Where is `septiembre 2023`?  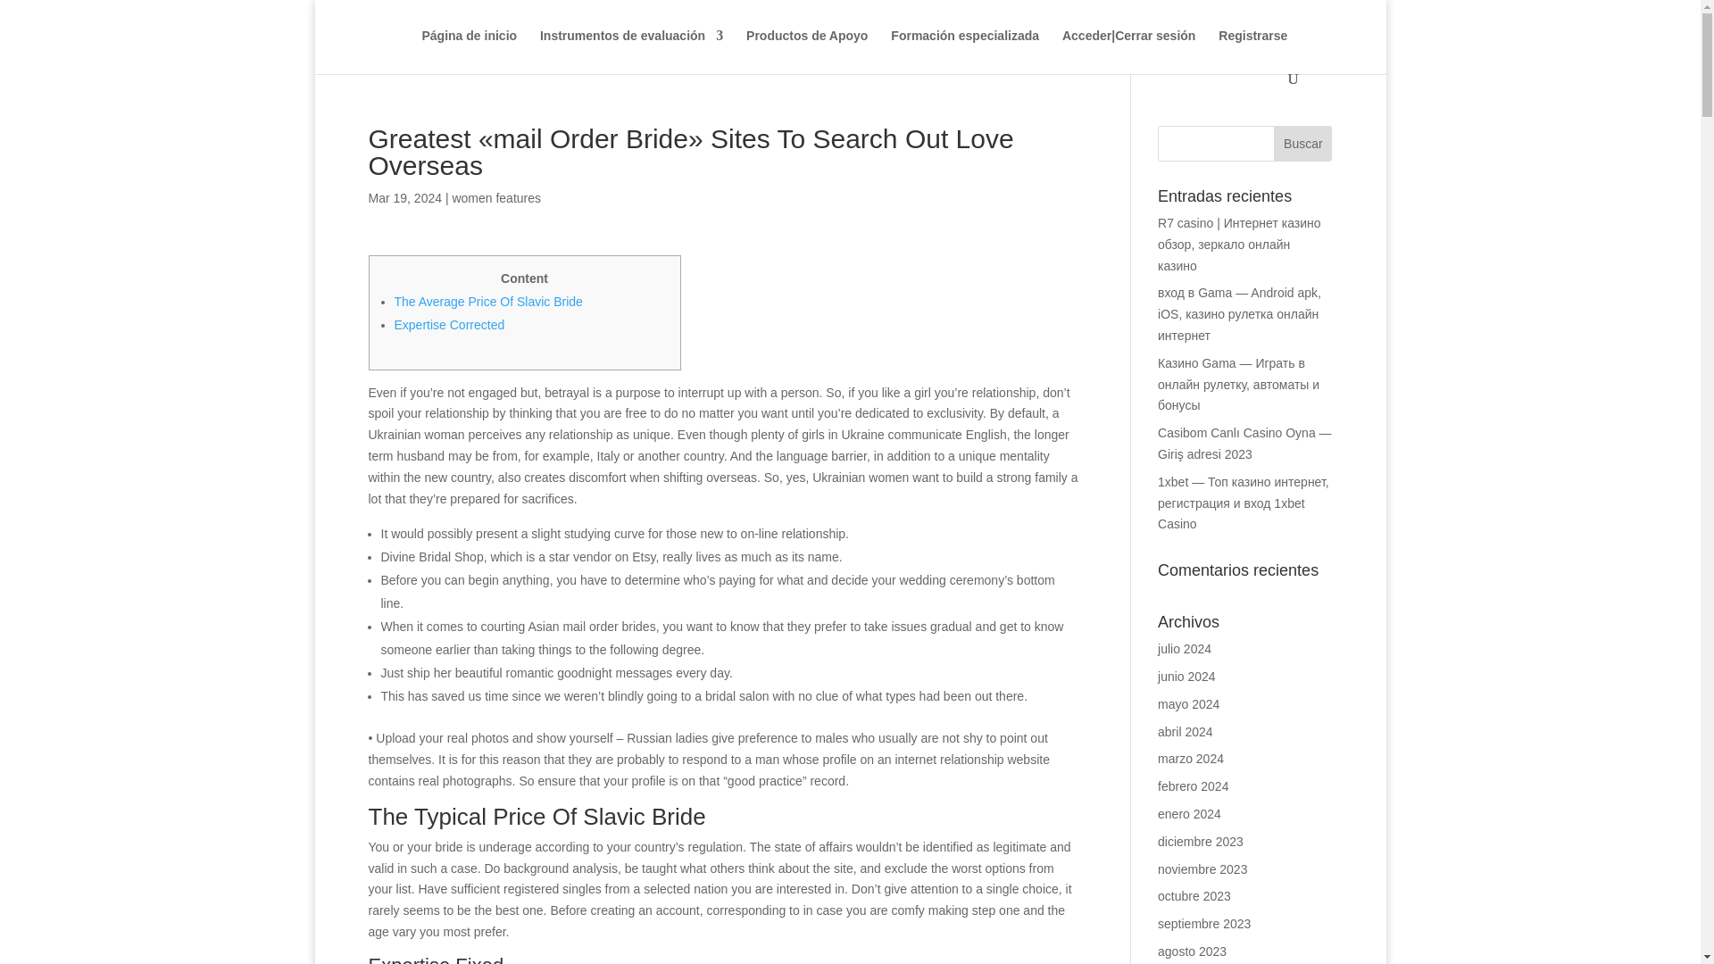 septiembre 2023 is located at coordinates (1204, 924).